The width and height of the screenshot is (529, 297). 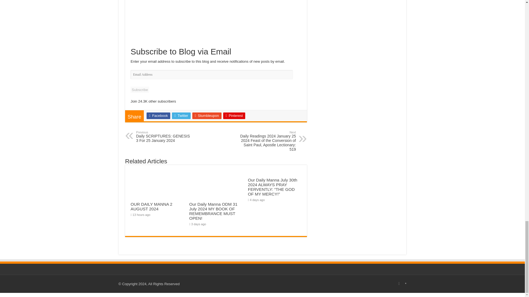 I want to click on Pinterest, so click(x=234, y=116).